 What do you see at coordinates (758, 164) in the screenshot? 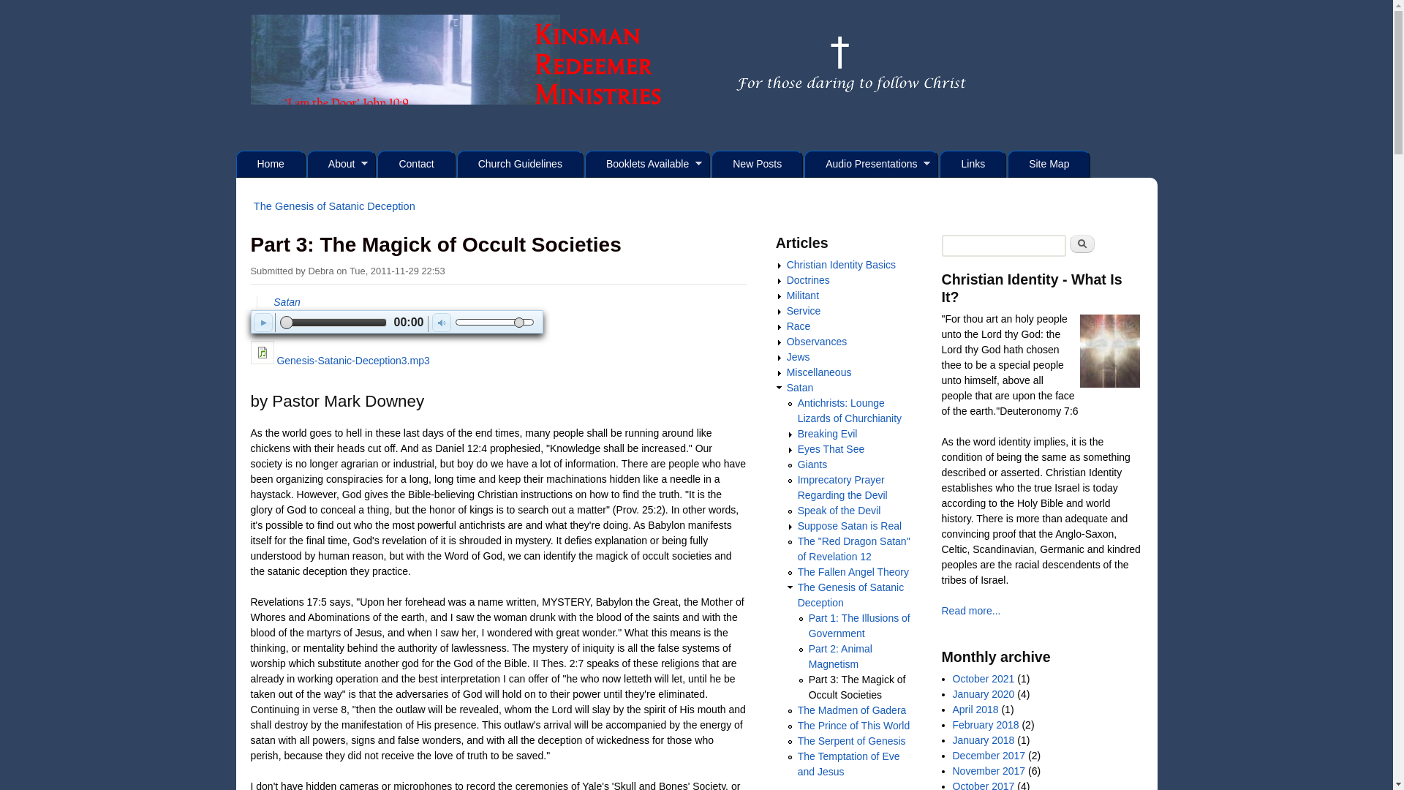
I see `New Posts` at bounding box center [758, 164].